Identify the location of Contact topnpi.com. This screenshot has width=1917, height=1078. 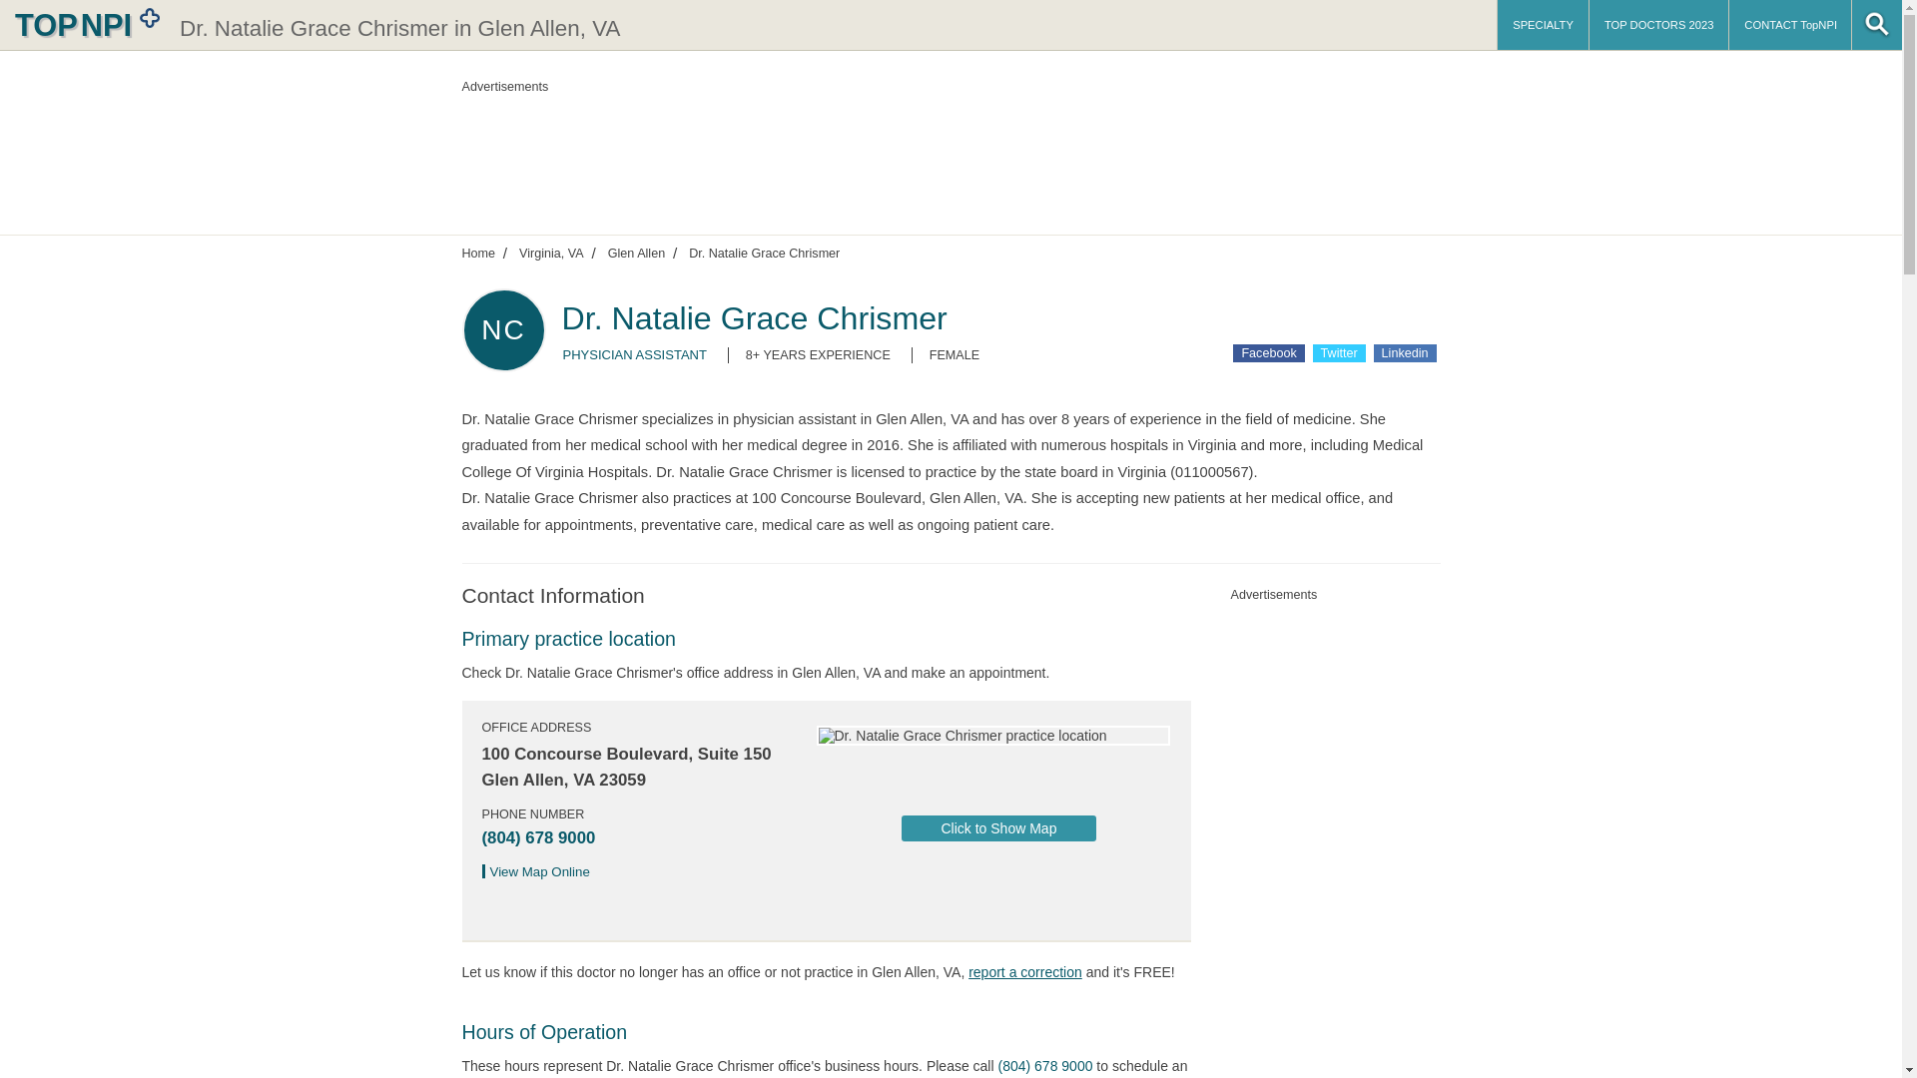
(1789, 24).